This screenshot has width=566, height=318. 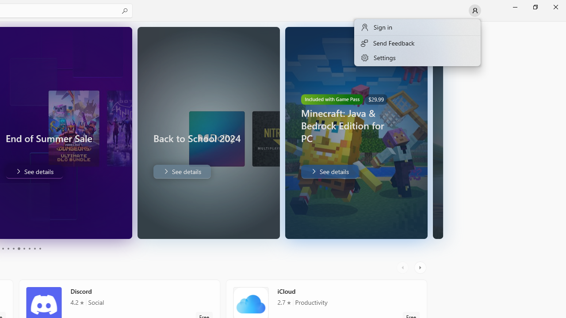 I want to click on Page 5, so click(x=13, y=248).